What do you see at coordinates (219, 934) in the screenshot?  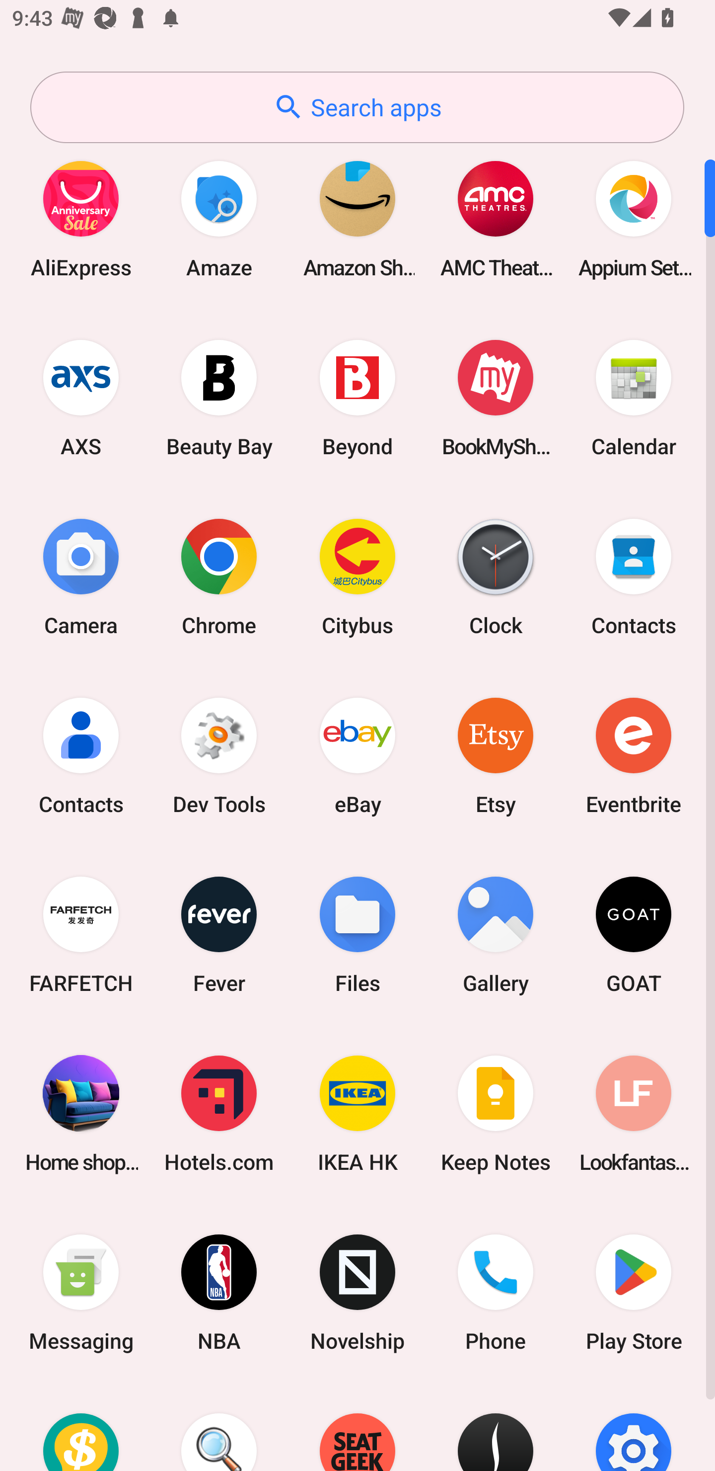 I see `Fever` at bounding box center [219, 934].